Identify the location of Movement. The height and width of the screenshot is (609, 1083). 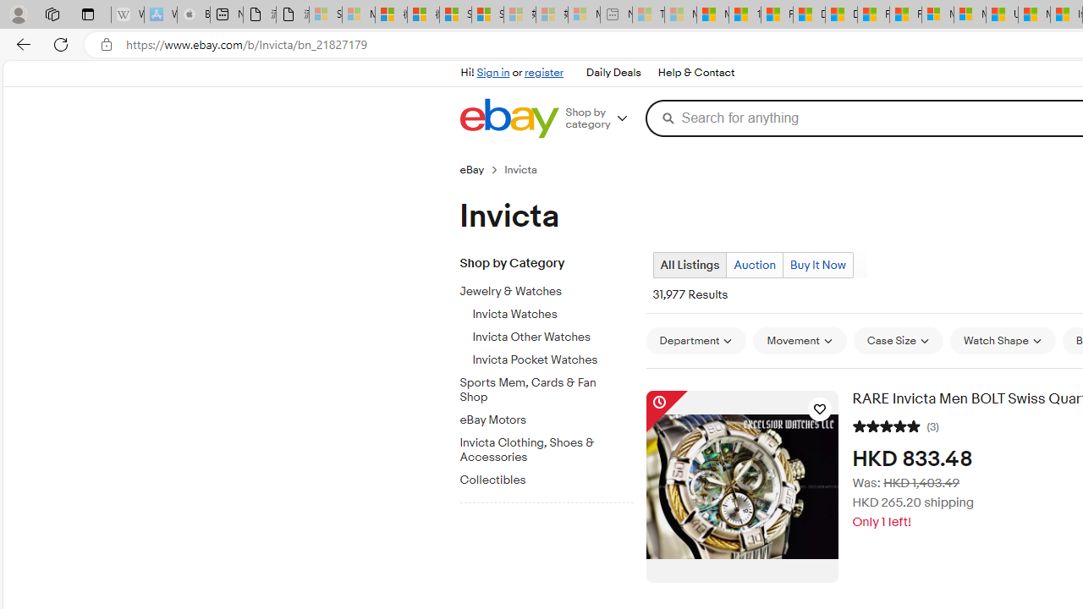
(799, 341).